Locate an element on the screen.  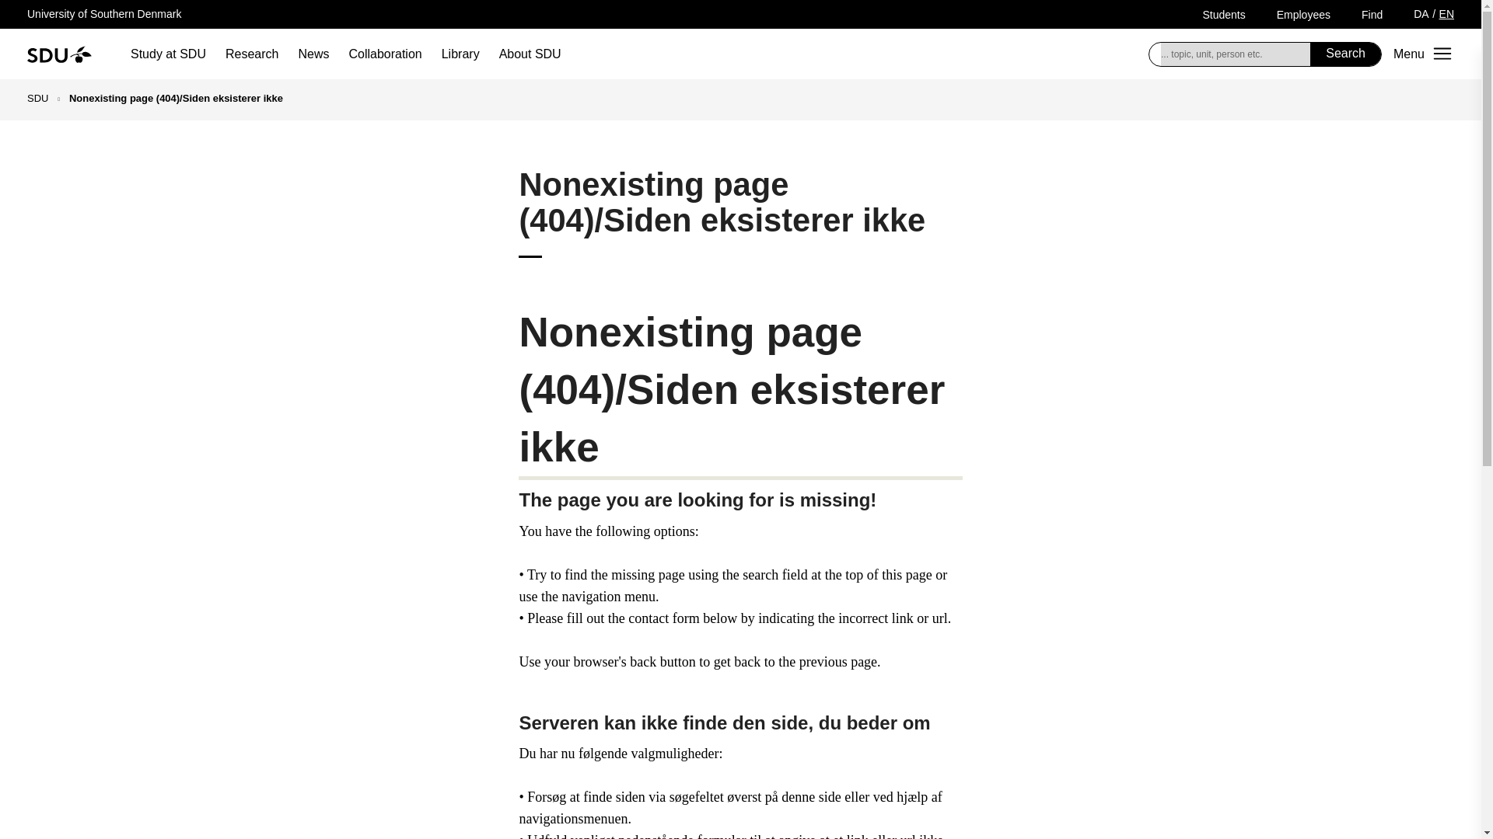
Employees is located at coordinates (1303, 14).